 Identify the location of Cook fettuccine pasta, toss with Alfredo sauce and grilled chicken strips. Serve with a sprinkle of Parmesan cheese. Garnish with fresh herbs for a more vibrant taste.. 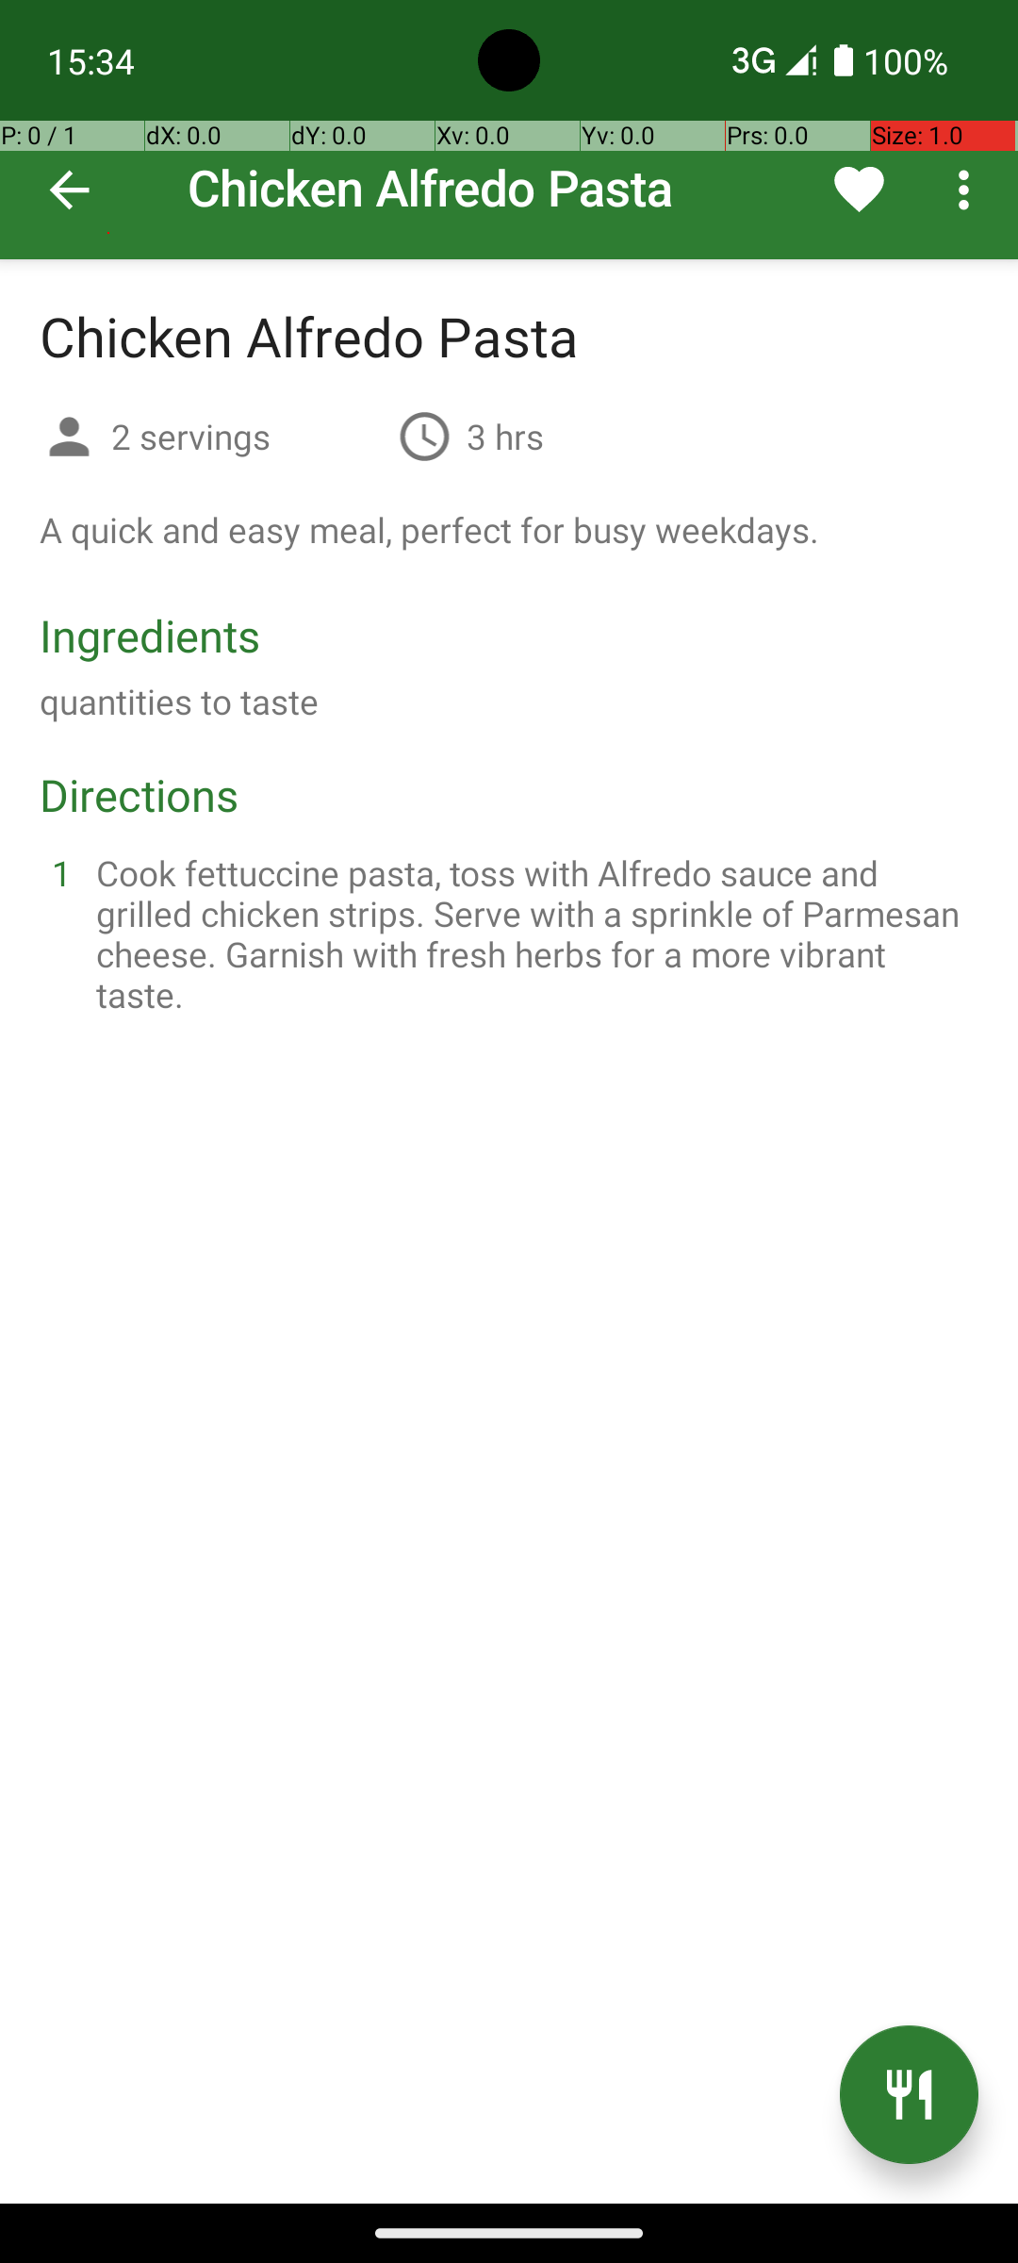
(532, 933).